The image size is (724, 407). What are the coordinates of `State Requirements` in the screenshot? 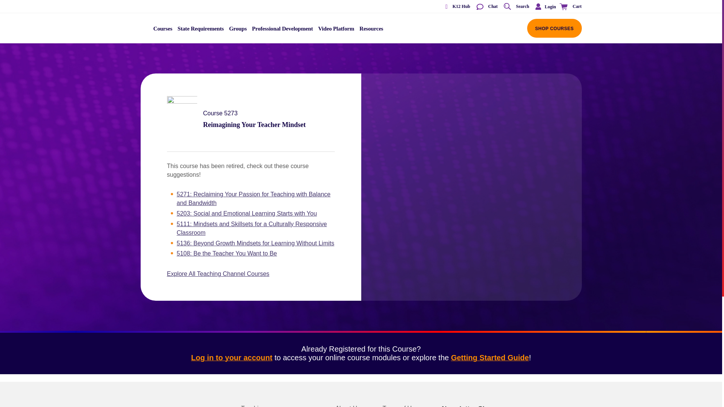 It's located at (201, 31).